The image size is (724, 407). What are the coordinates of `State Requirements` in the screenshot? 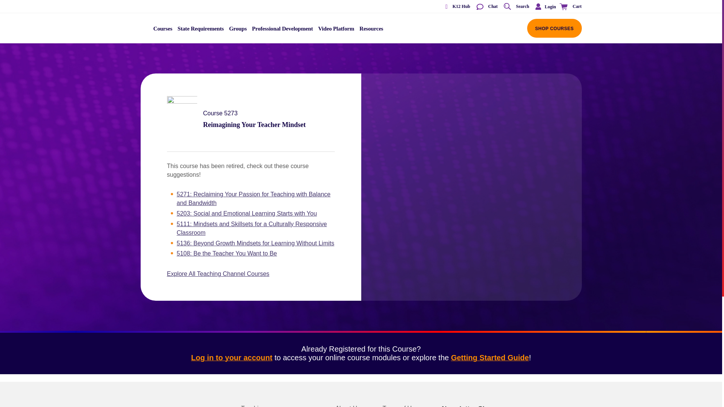 It's located at (201, 31).